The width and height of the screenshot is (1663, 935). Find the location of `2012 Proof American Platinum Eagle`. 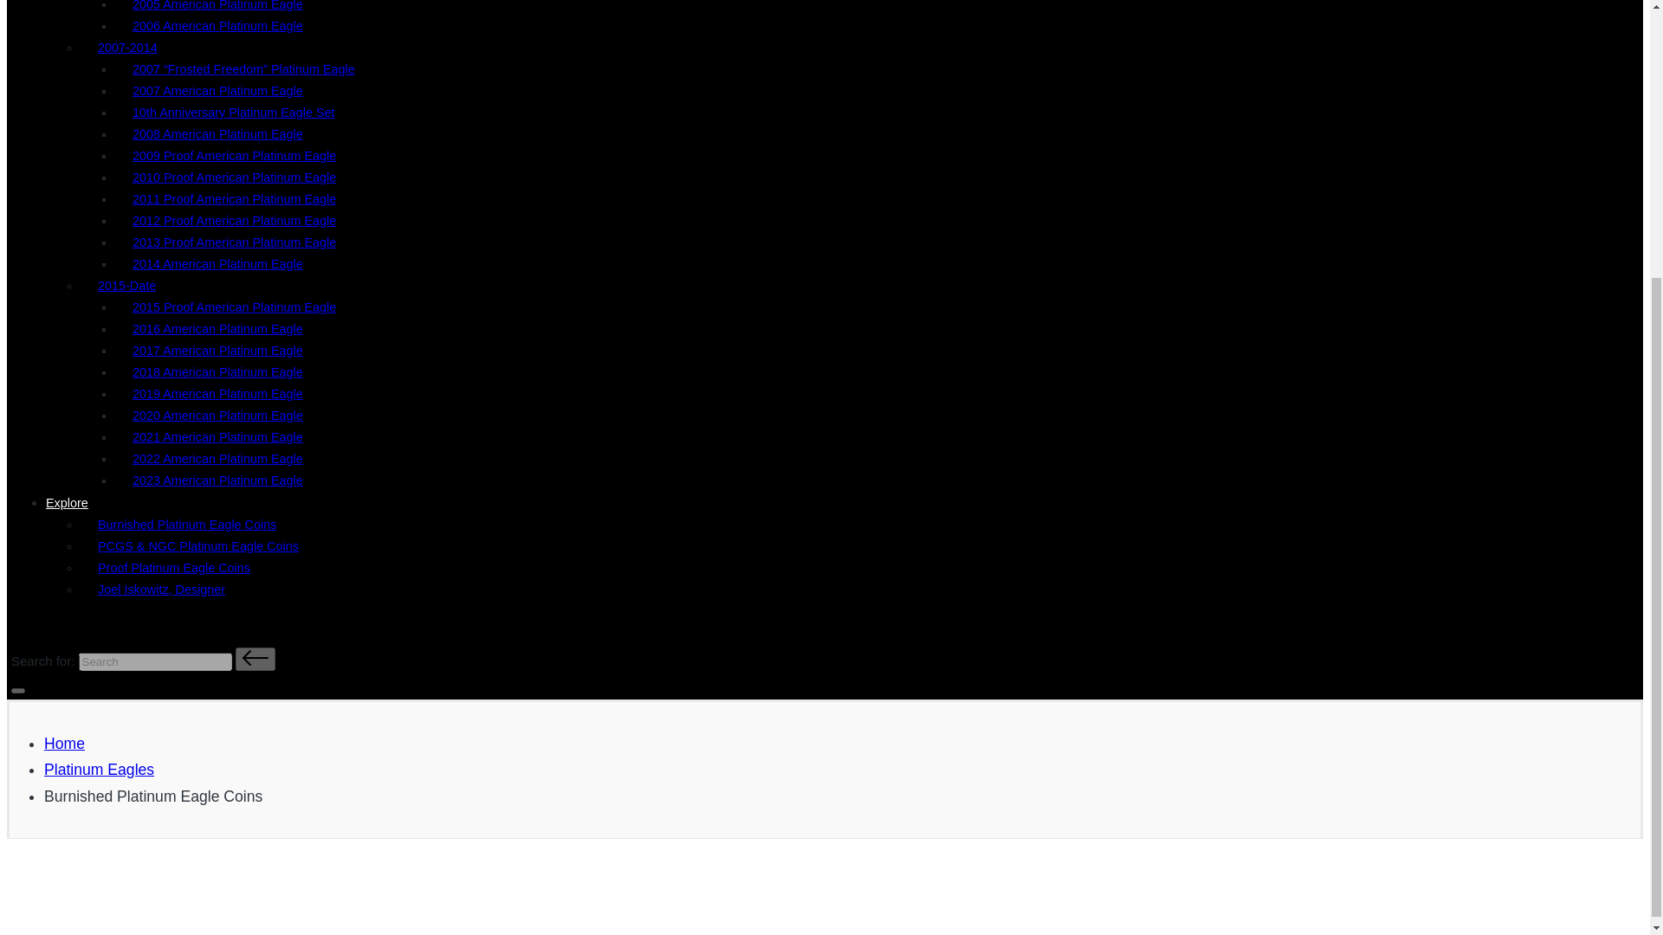

2012 Proof American Platinum Eagle is located at coordinates (238, 220).